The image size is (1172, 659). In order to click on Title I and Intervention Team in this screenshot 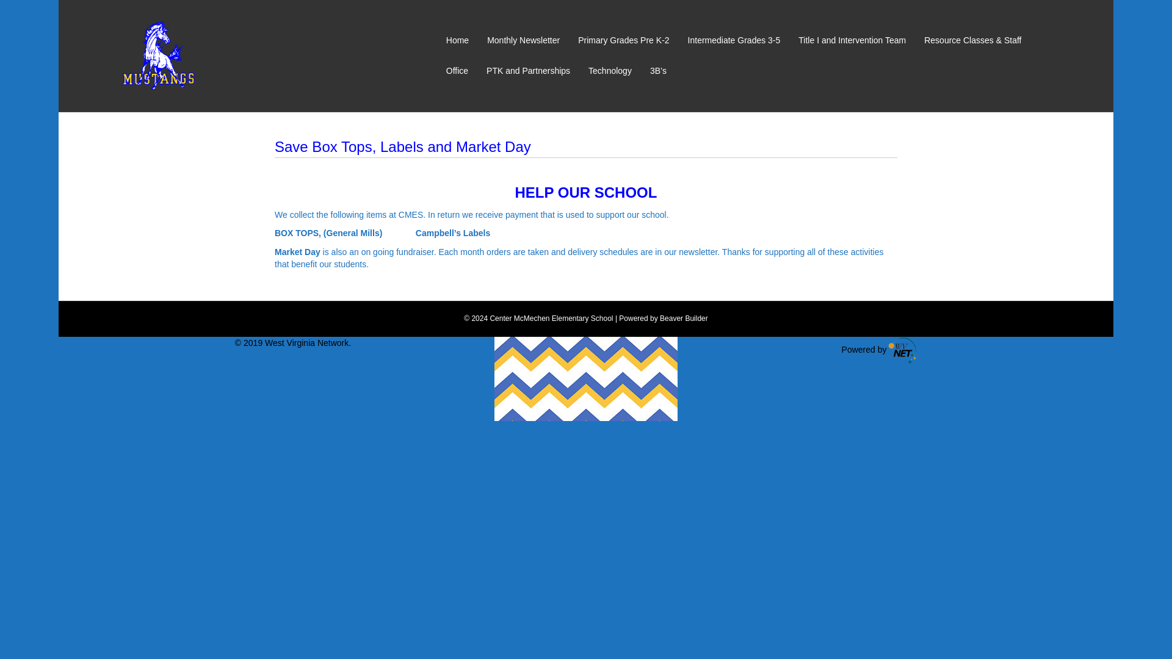, I will do `click(852, 40)`.